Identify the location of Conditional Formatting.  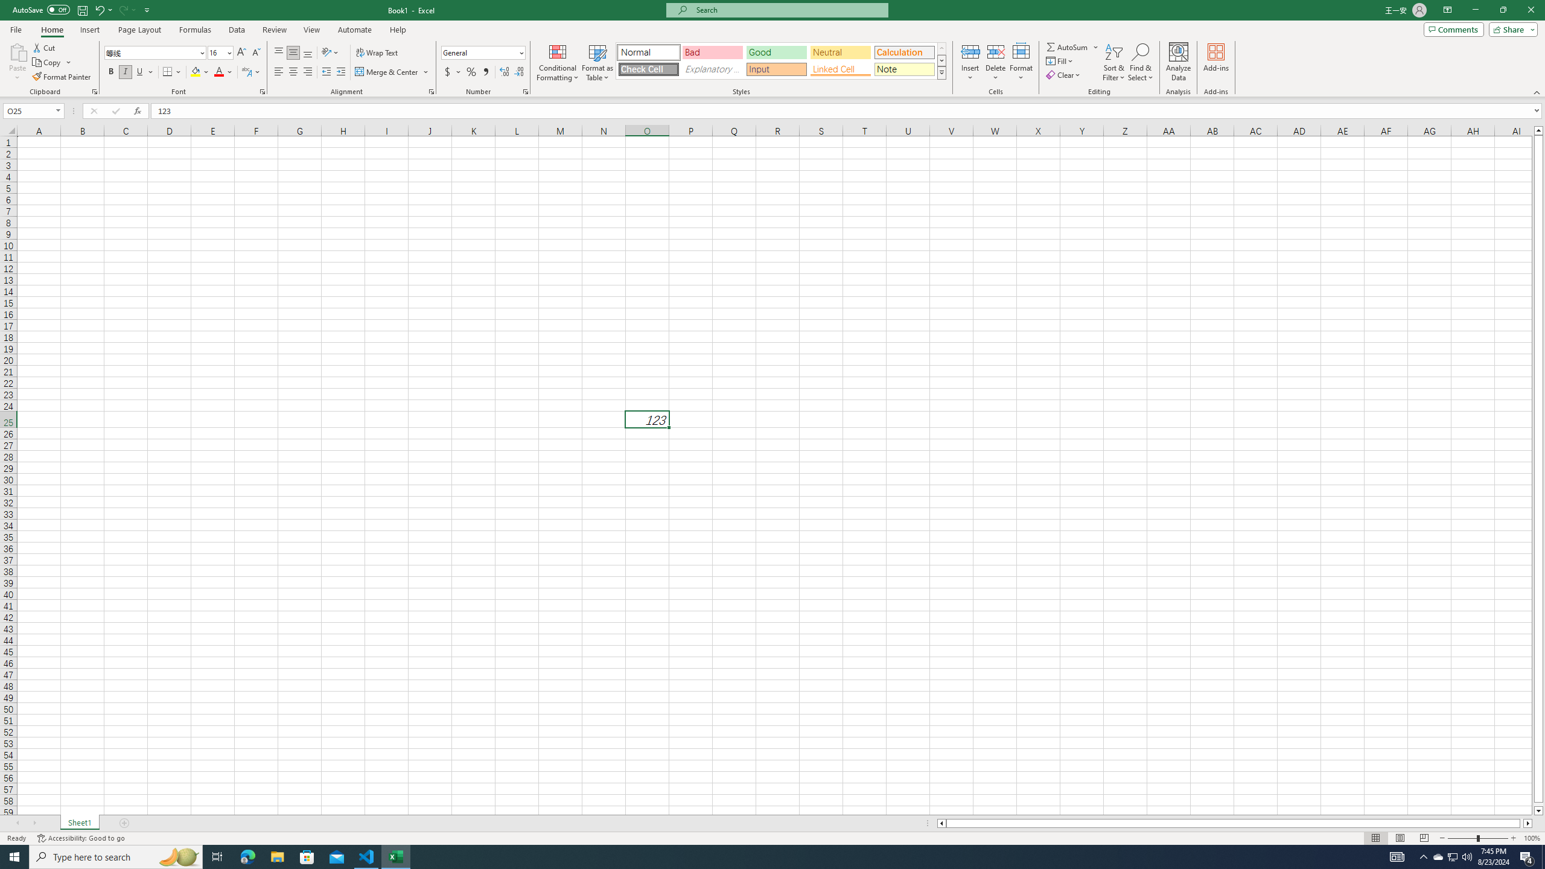
(558, 62).